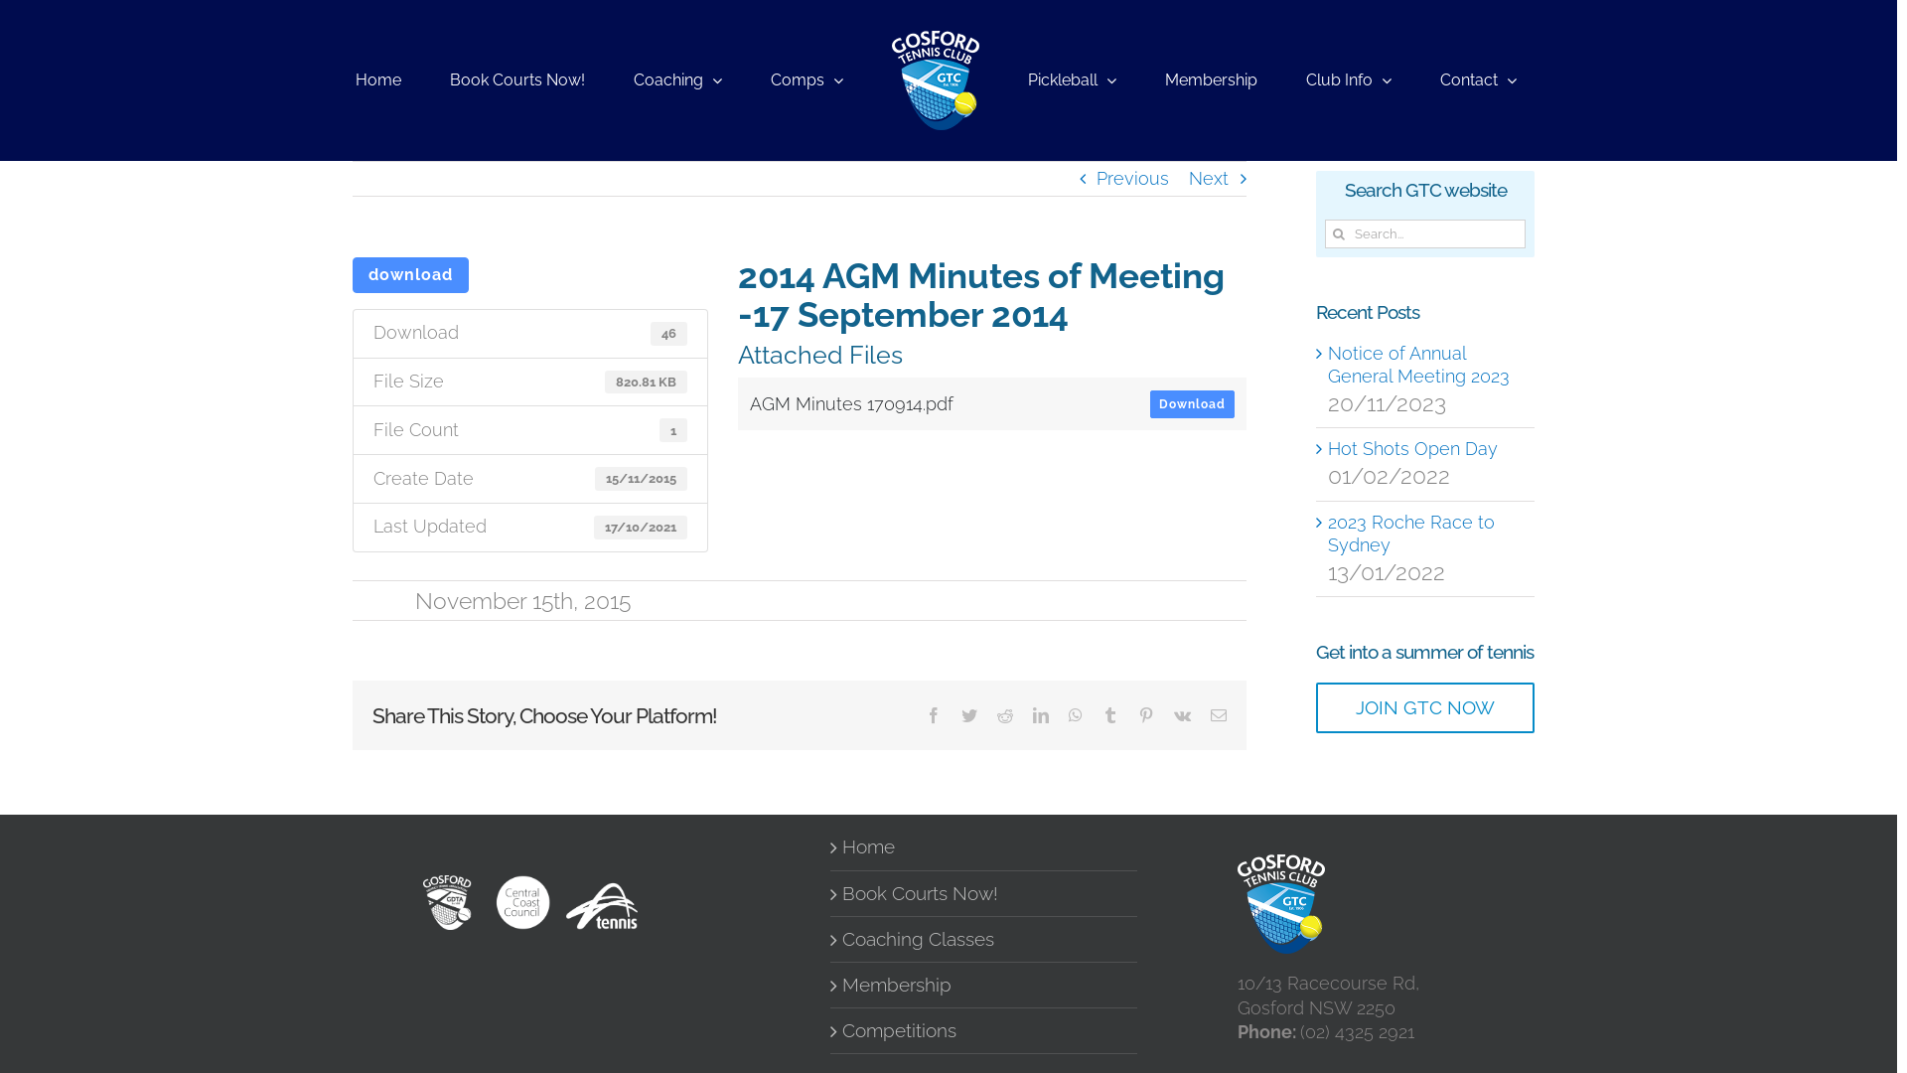 This screenshot has width=1907, height=1073. Describe the element at coordinates (1076, 715) in the screenshot. I see `WhatsApp` at that location.